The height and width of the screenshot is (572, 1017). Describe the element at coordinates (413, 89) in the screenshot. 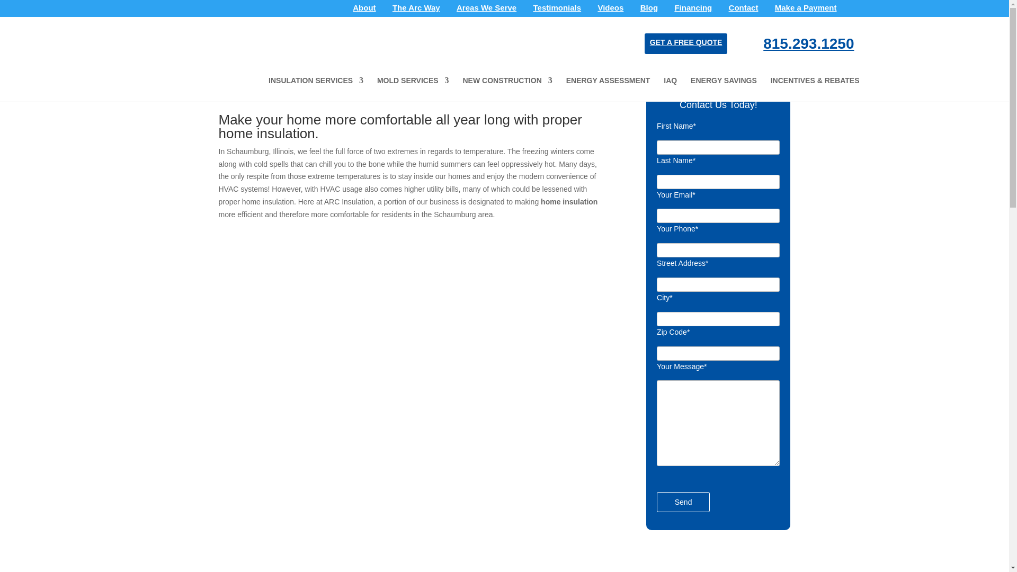

I see `MOLD SERVICES` at that location.